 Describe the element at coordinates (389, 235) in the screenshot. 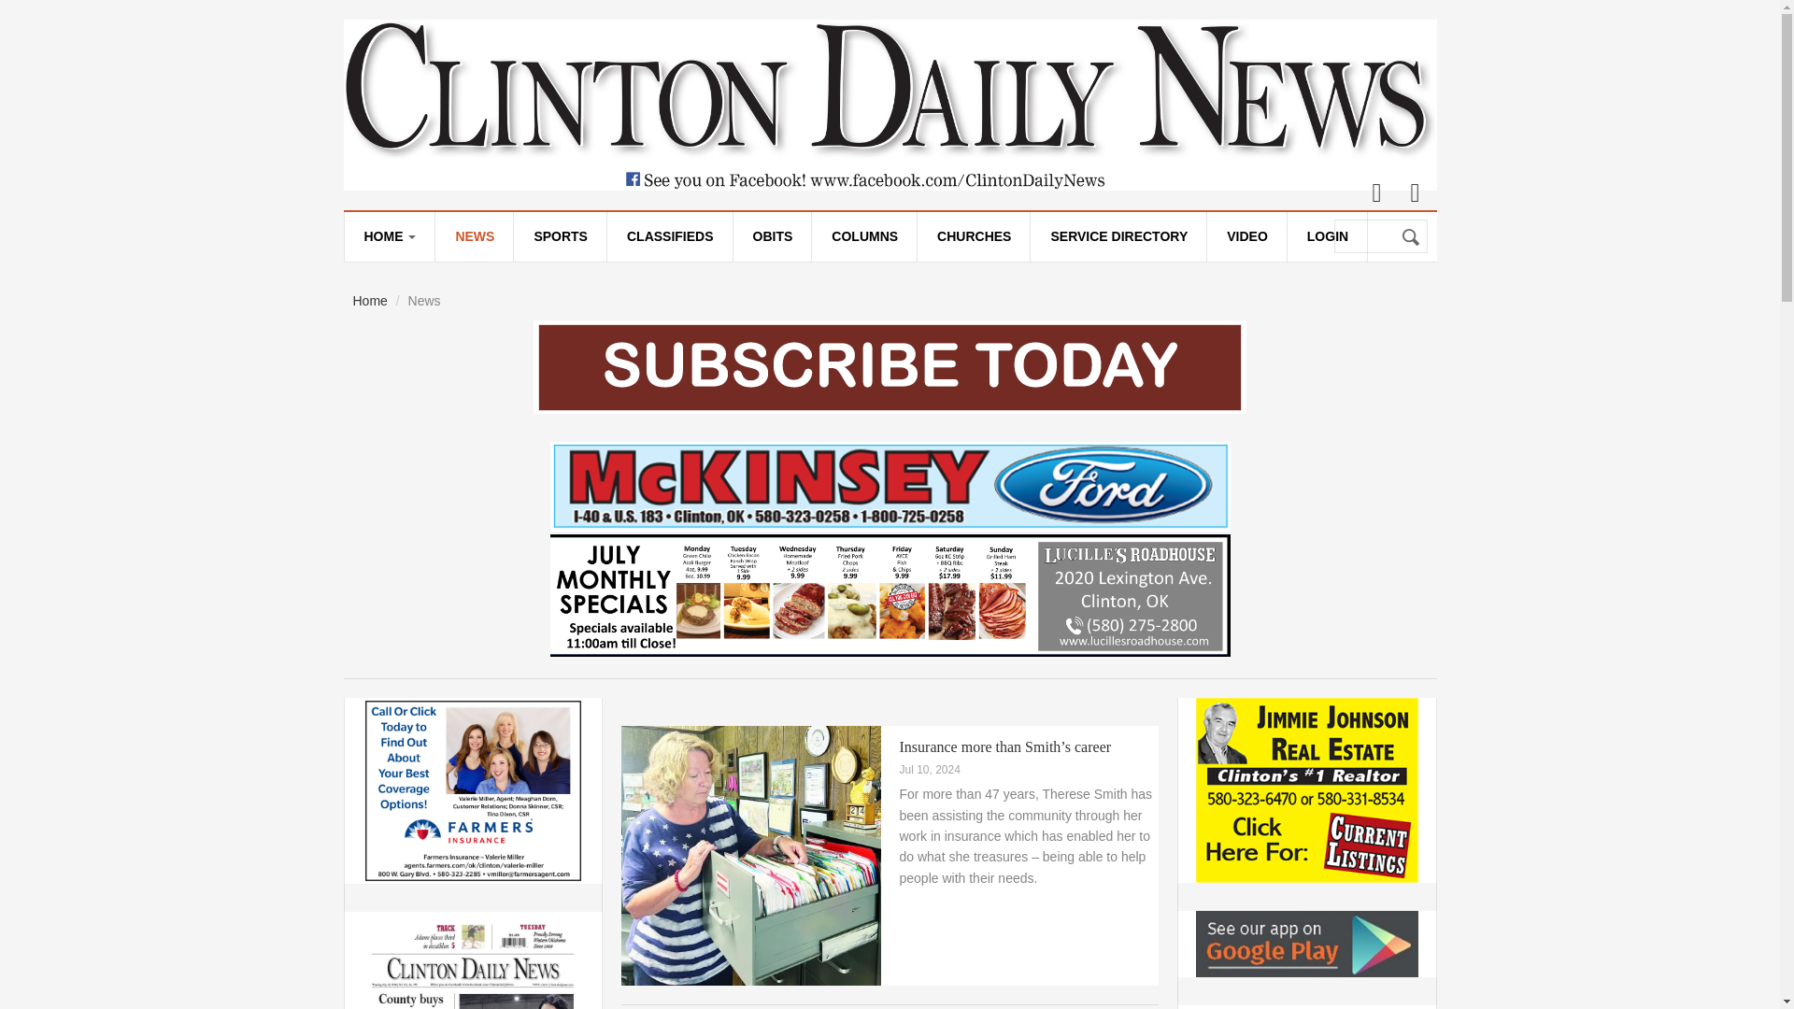

I see `HOME` at that location.